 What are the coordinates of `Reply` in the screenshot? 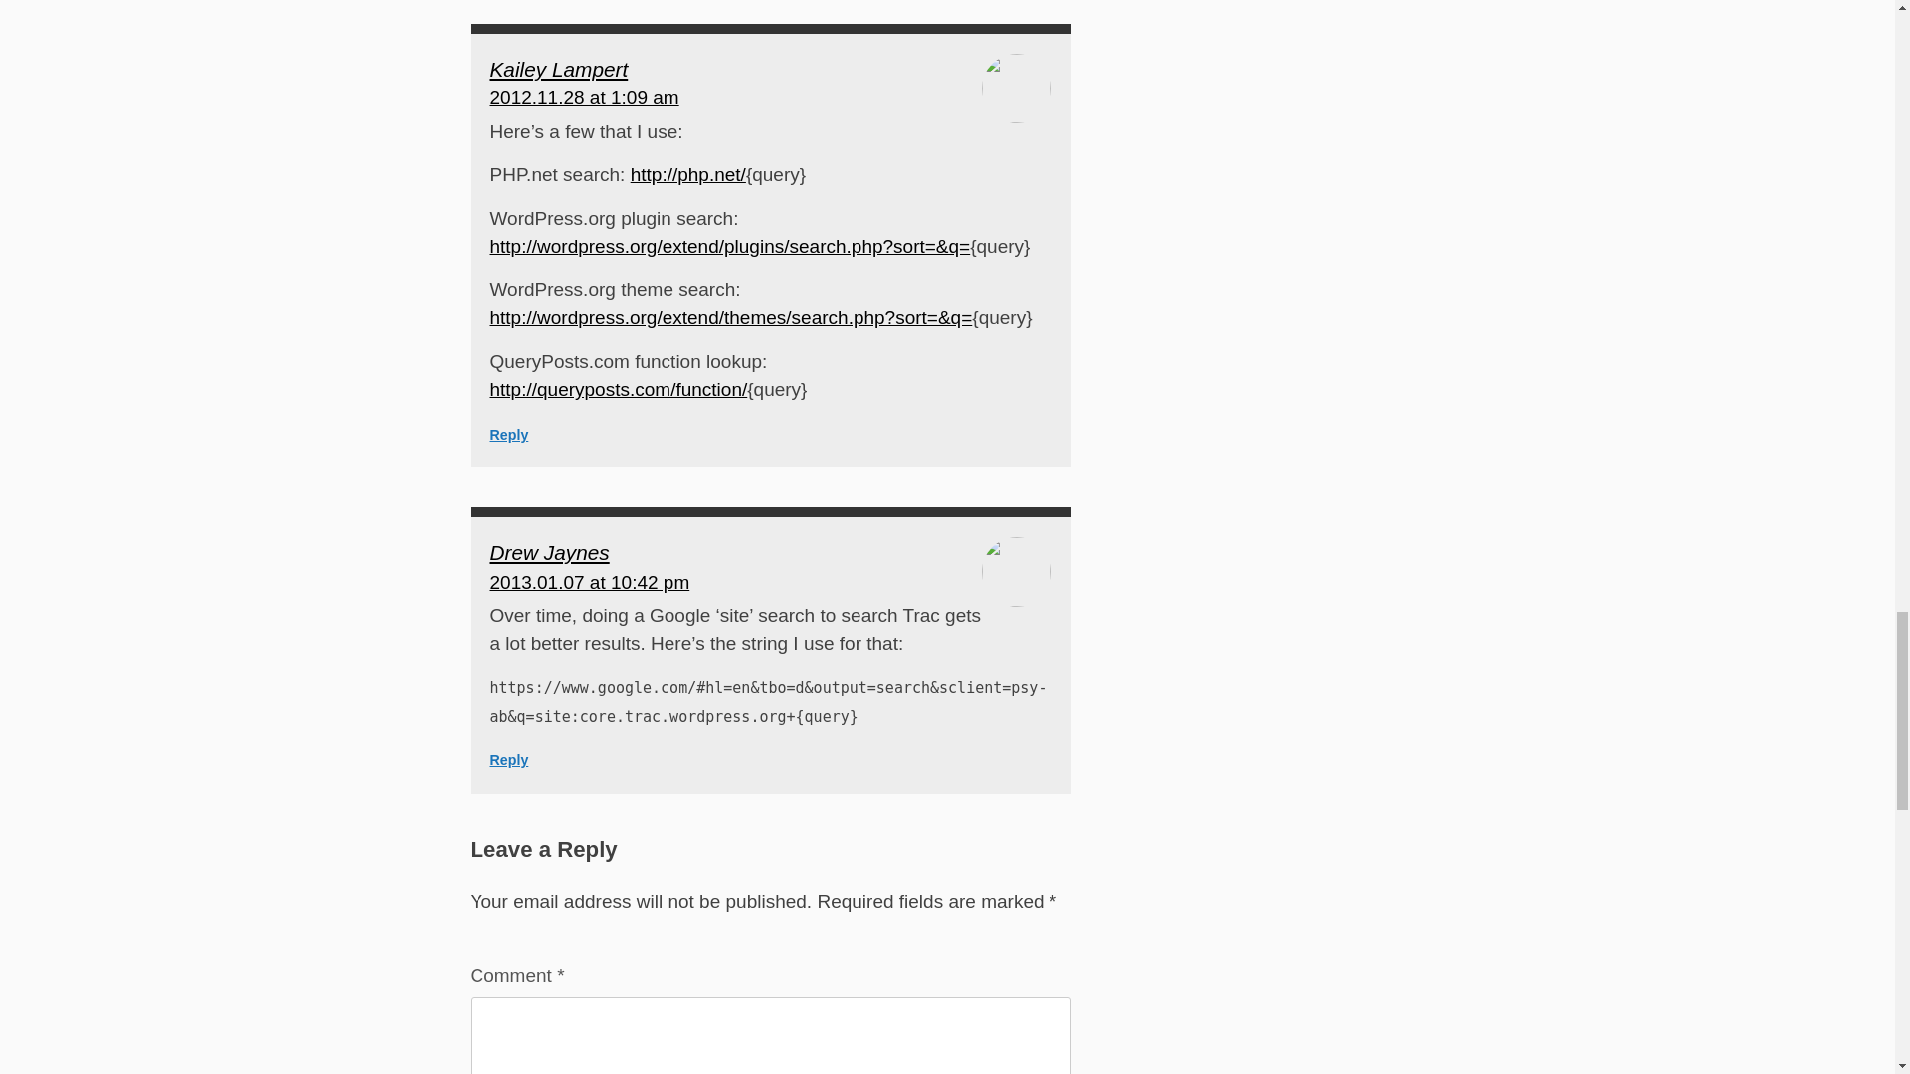 It's located at (508, 760).